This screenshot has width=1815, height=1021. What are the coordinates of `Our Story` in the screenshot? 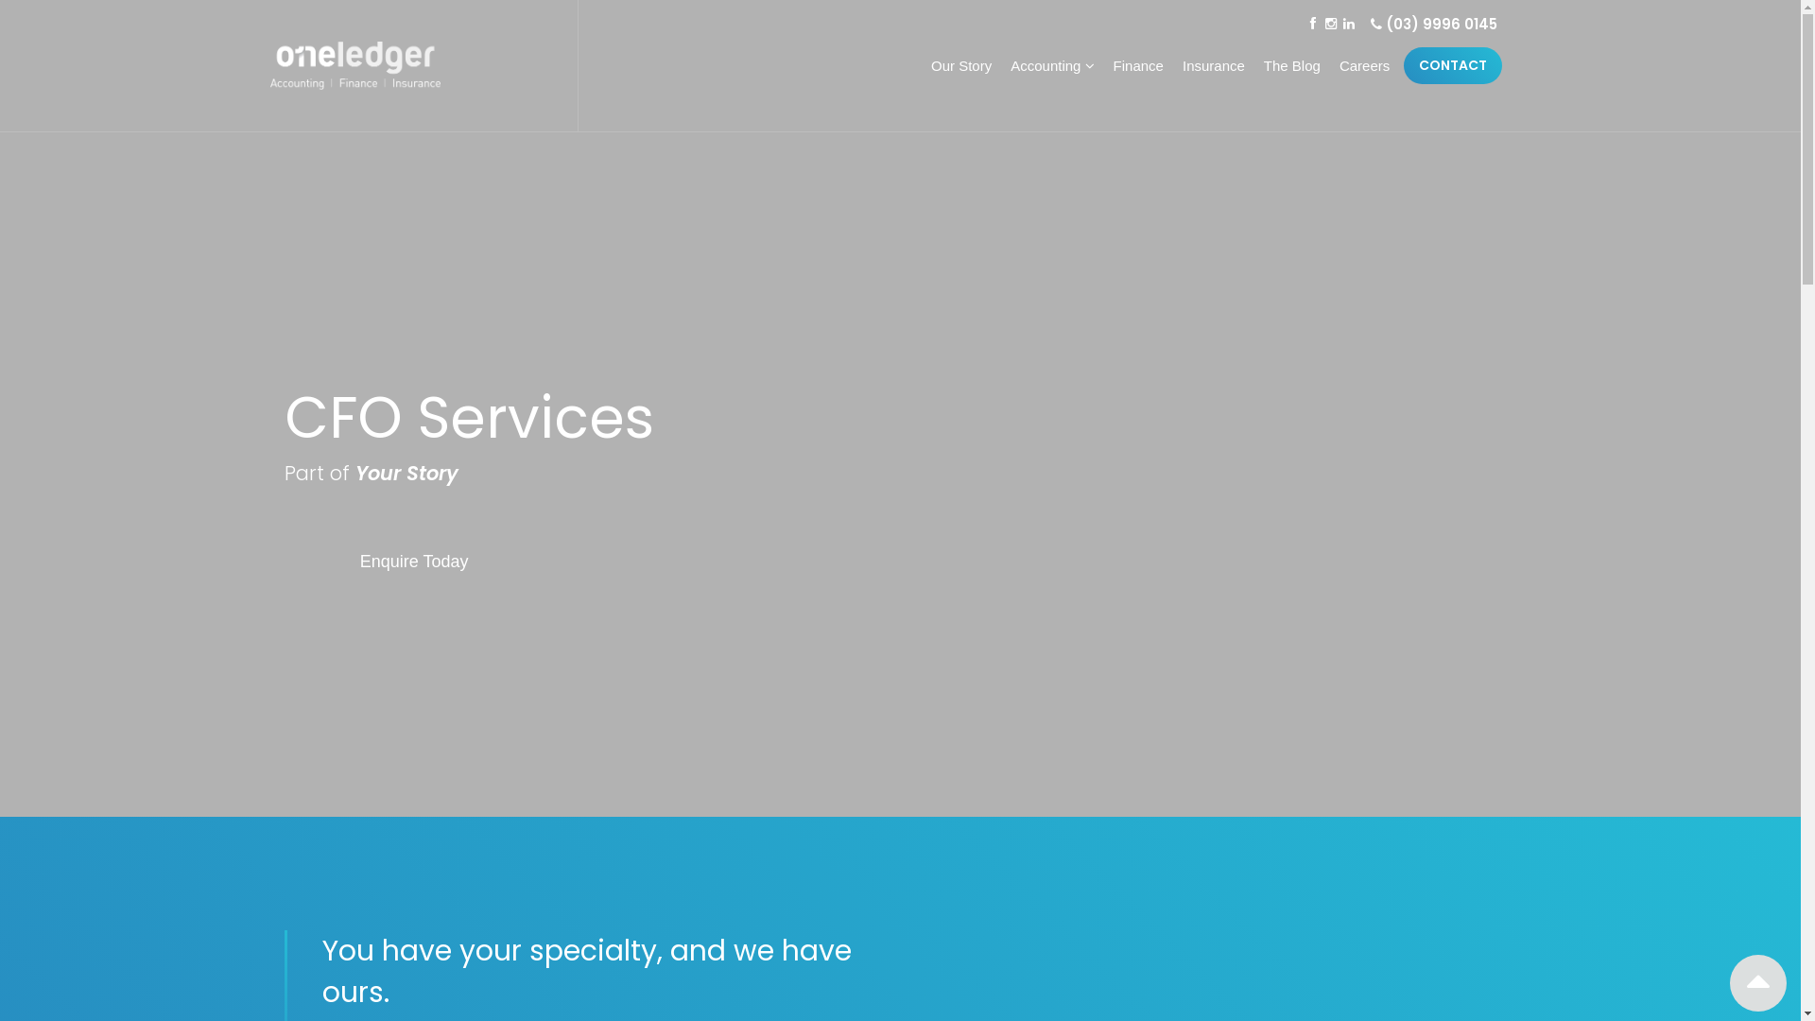 It's located at (957, 65).